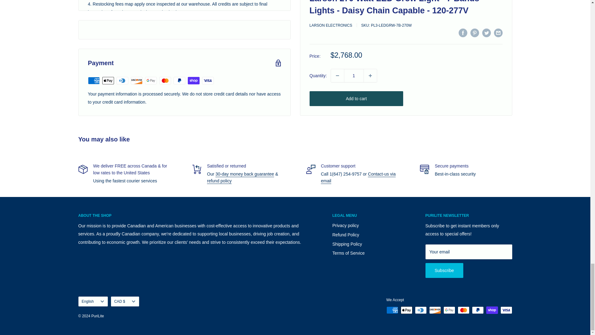 The width and height of the screenshot is (595, 335). Describe the element at coordinates (358, 177) in the screenshot. I see `Contact us` at that location.